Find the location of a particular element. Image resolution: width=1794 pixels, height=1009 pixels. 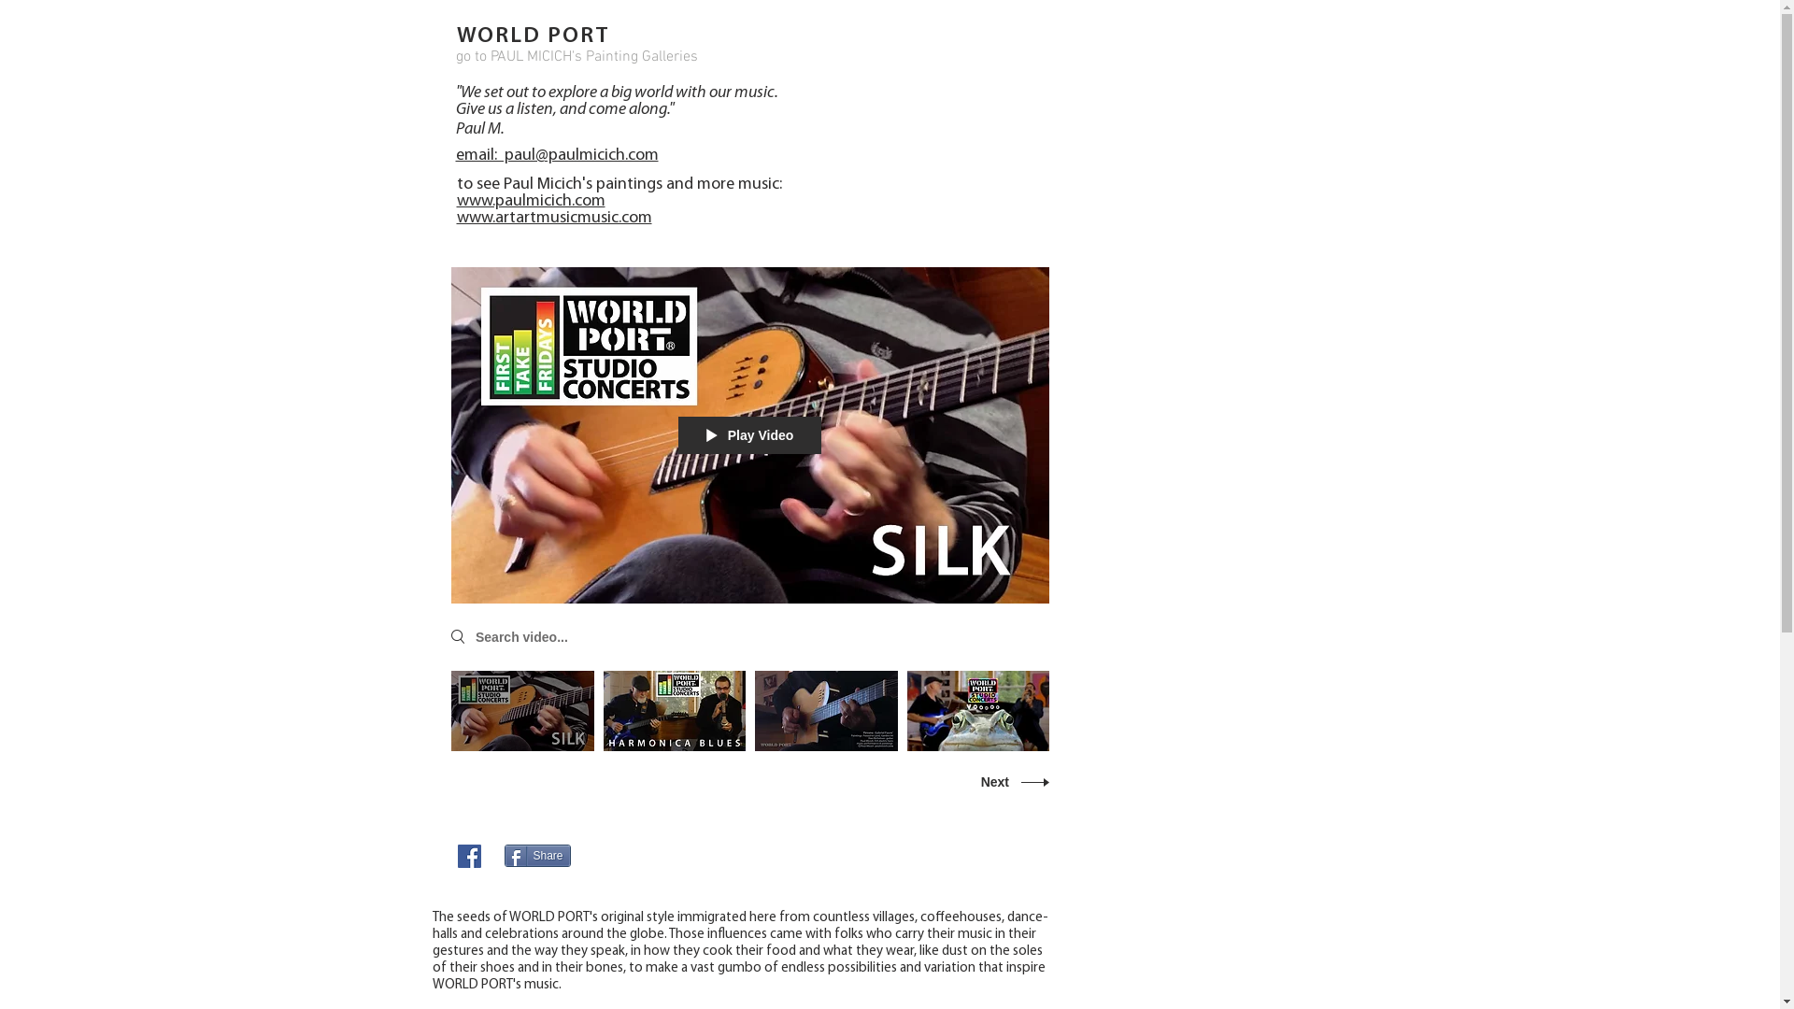

www.paulmicich.com is located at coordinates (531, 202).